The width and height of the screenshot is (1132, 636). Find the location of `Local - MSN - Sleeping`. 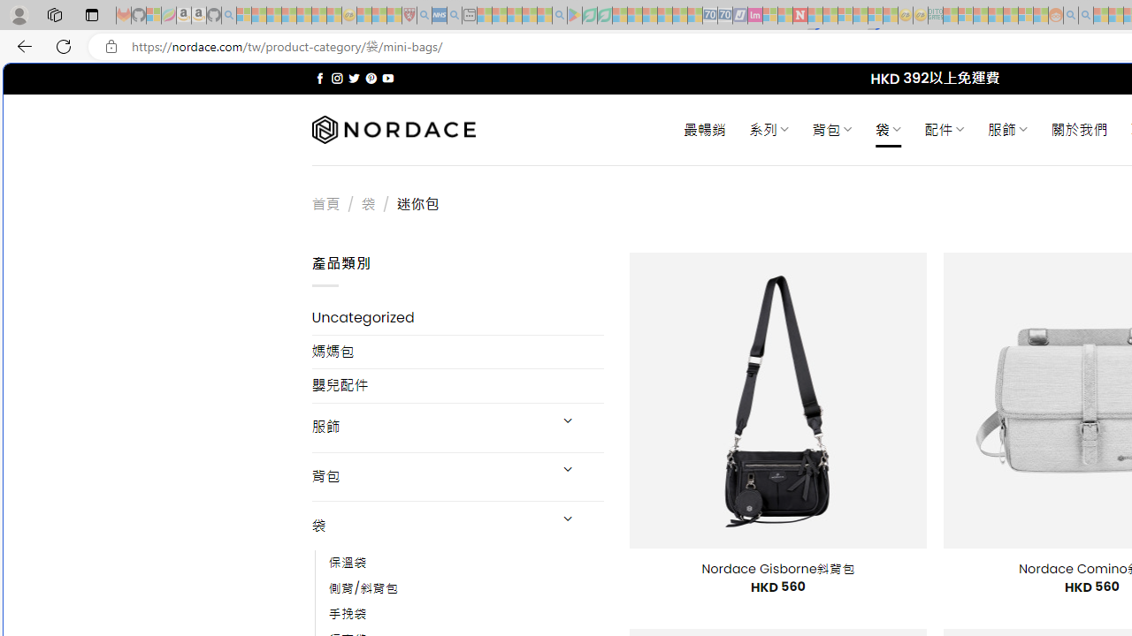

Local - MSN - Sleeping is located at coordinates (394, 16).